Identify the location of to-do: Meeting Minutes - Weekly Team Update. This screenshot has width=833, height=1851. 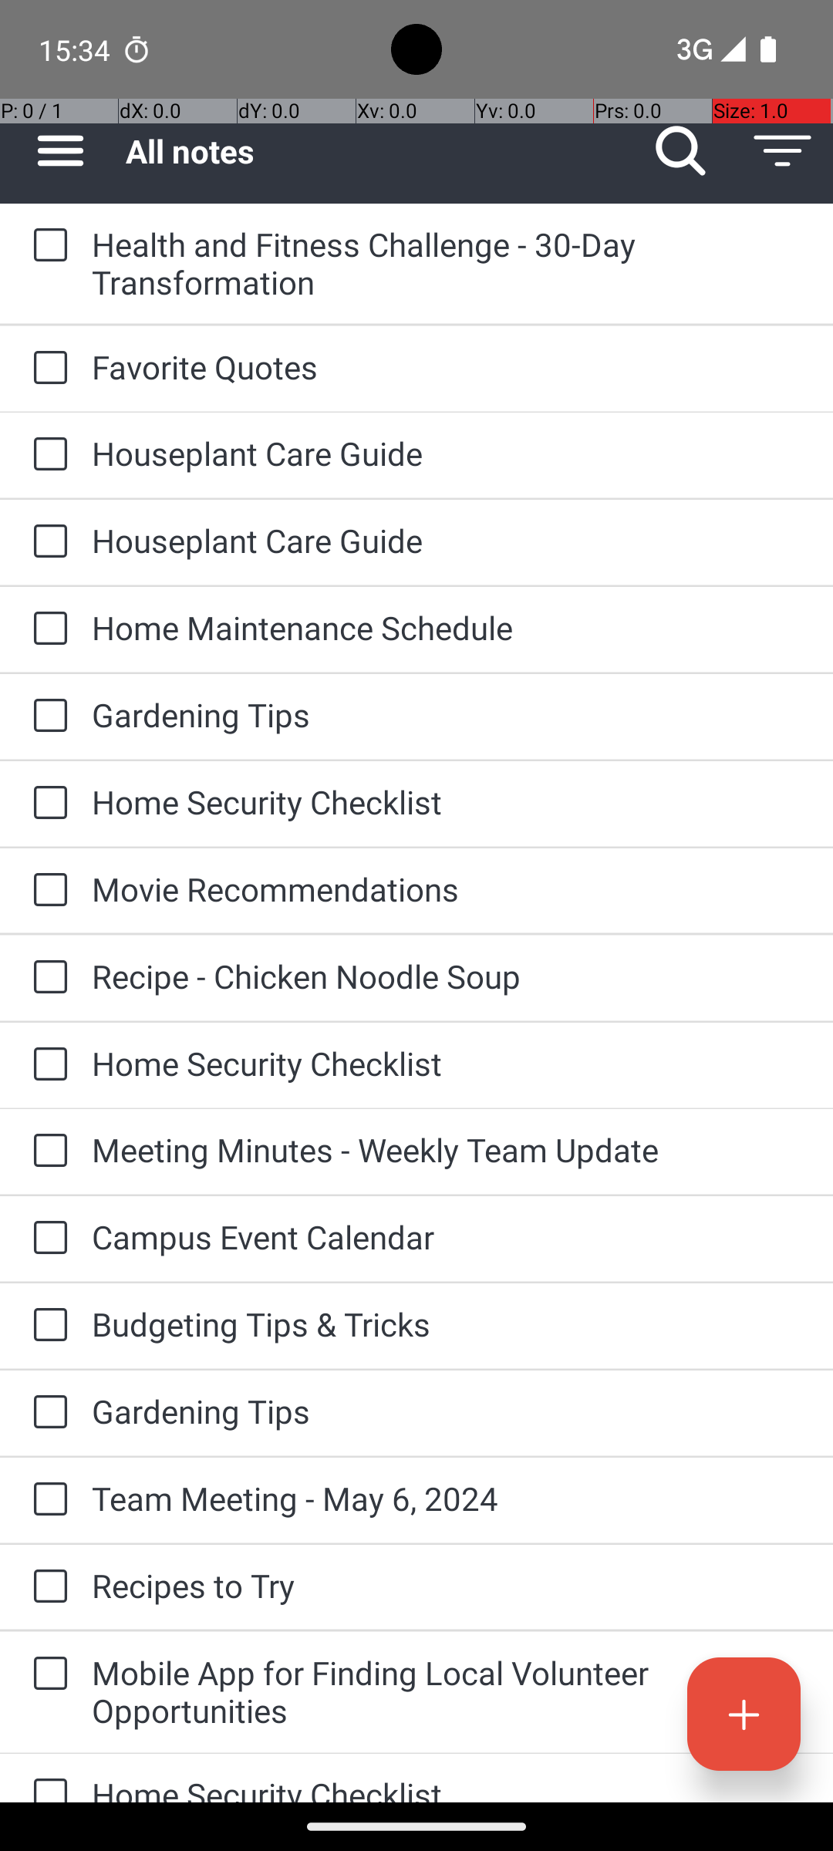
(46, 1151).